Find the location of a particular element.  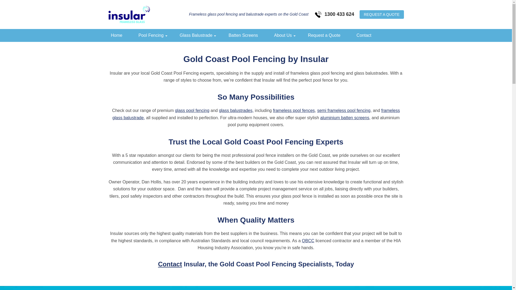

frameless pool fences is located at coordinates (294, 111).